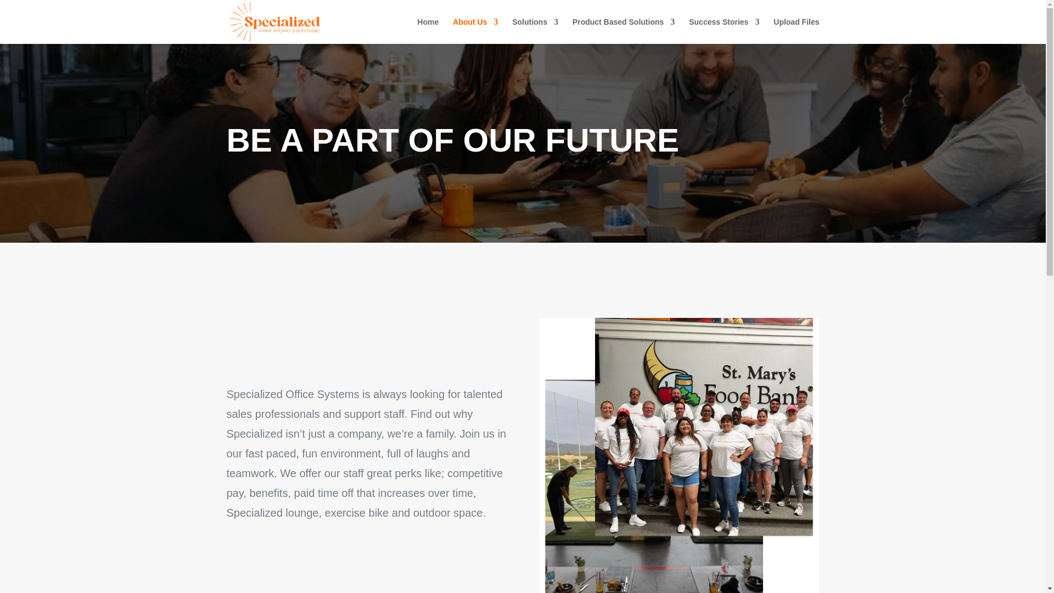  Describe the element at coordinates (796, 31) in the screenshot. I see `Upload Files` at that location.